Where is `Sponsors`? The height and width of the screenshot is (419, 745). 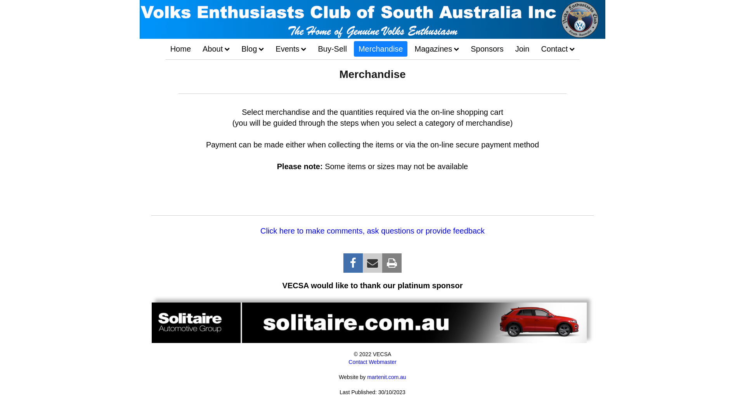 Sponsors is located at coordinates (487, 49).